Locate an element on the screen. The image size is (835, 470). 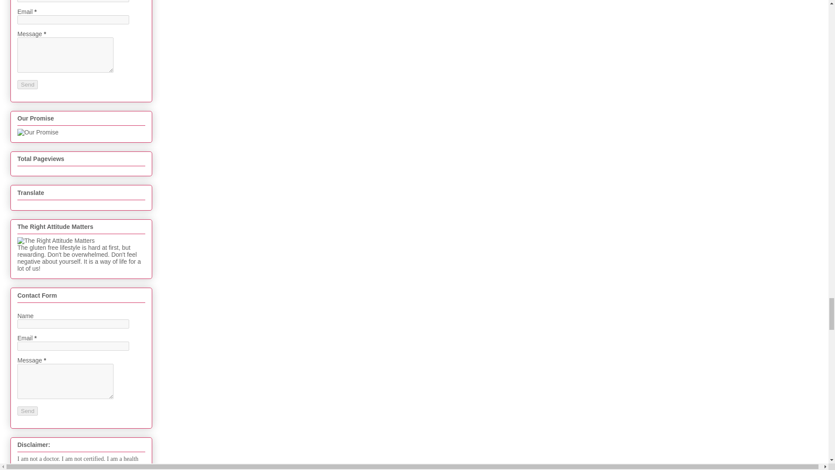
Send is located at coordinates (27, 411).